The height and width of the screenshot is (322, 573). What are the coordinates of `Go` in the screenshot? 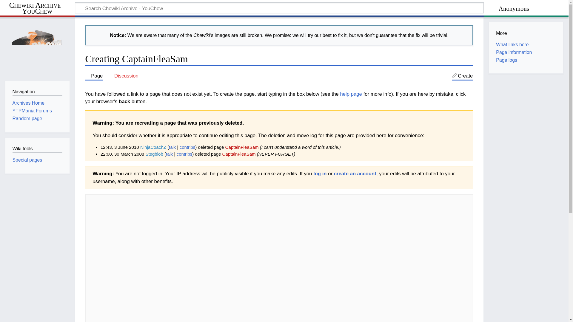 It's located at (470, 9).